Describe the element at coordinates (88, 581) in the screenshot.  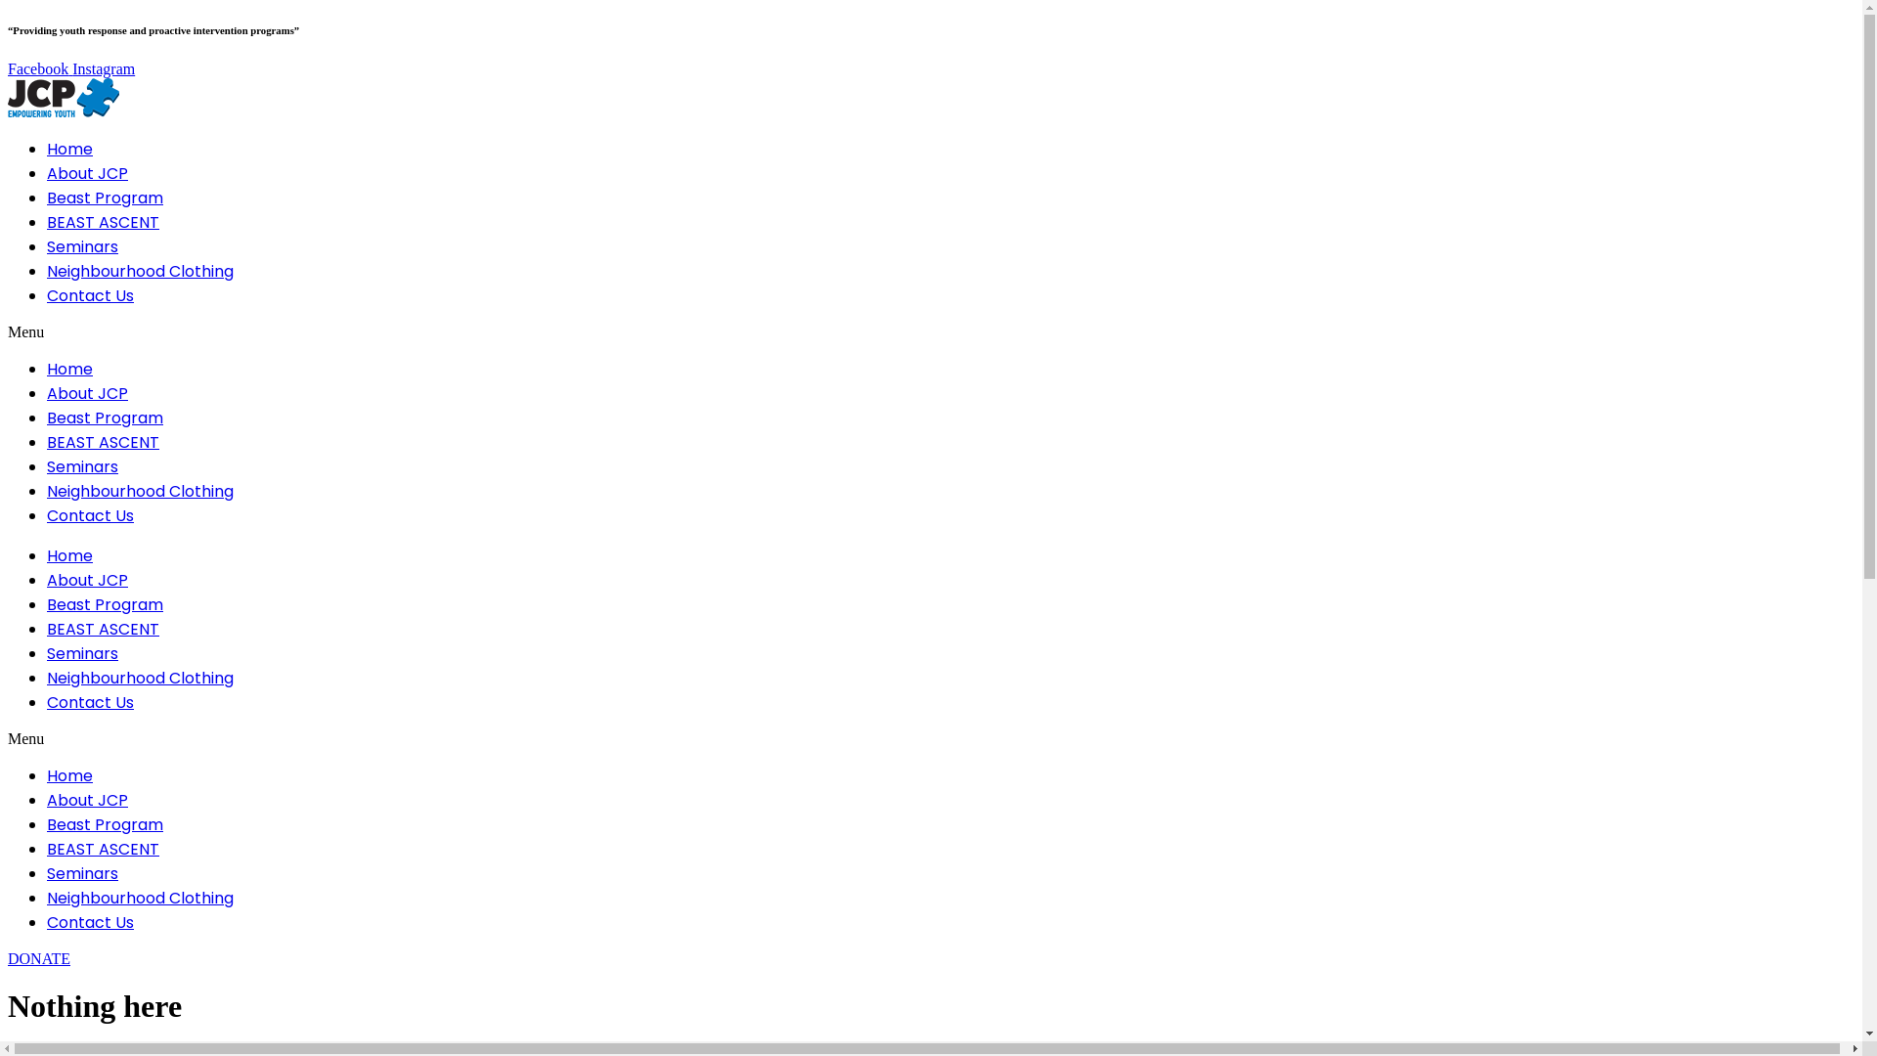
I see `About JCP` at that location.